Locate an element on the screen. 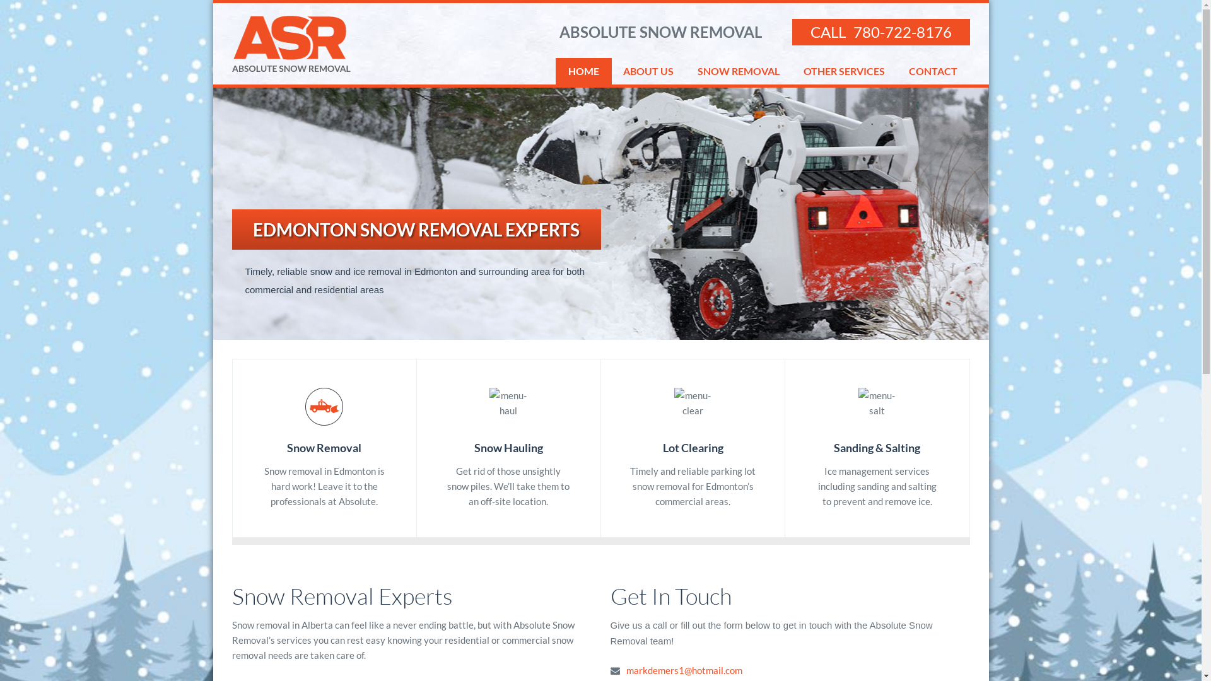 The width and height of the screenshot is (1211, 681). markdemers1@hotmail.com is located at coordinates (684, 670).